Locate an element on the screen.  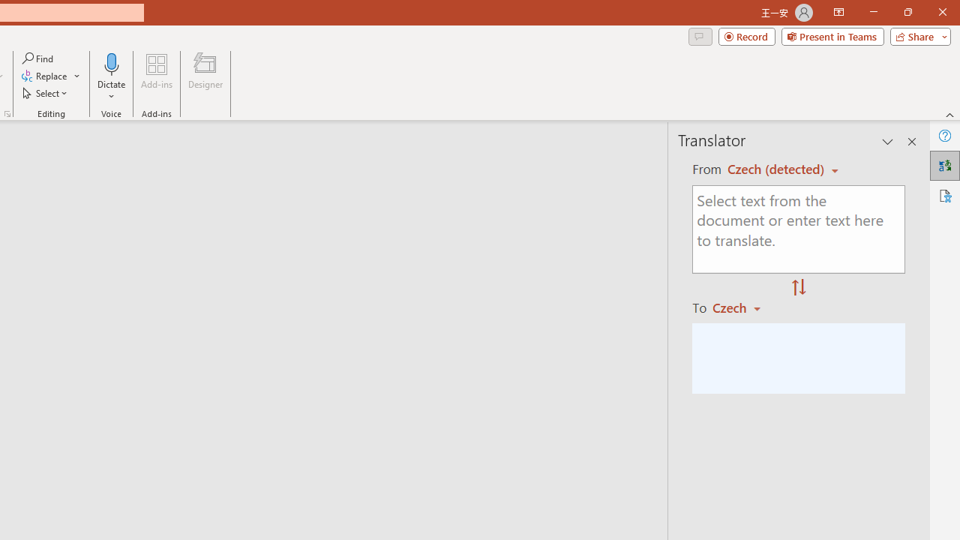
Collapse the Ribbon is located at coordinates (950, 114).